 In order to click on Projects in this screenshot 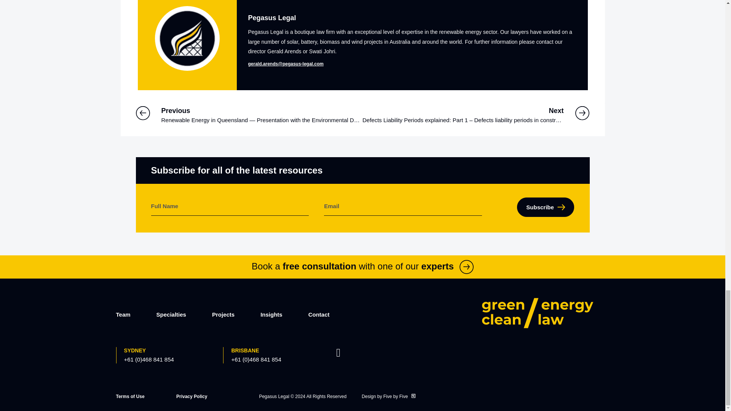, I will do `click(223, 314)`.